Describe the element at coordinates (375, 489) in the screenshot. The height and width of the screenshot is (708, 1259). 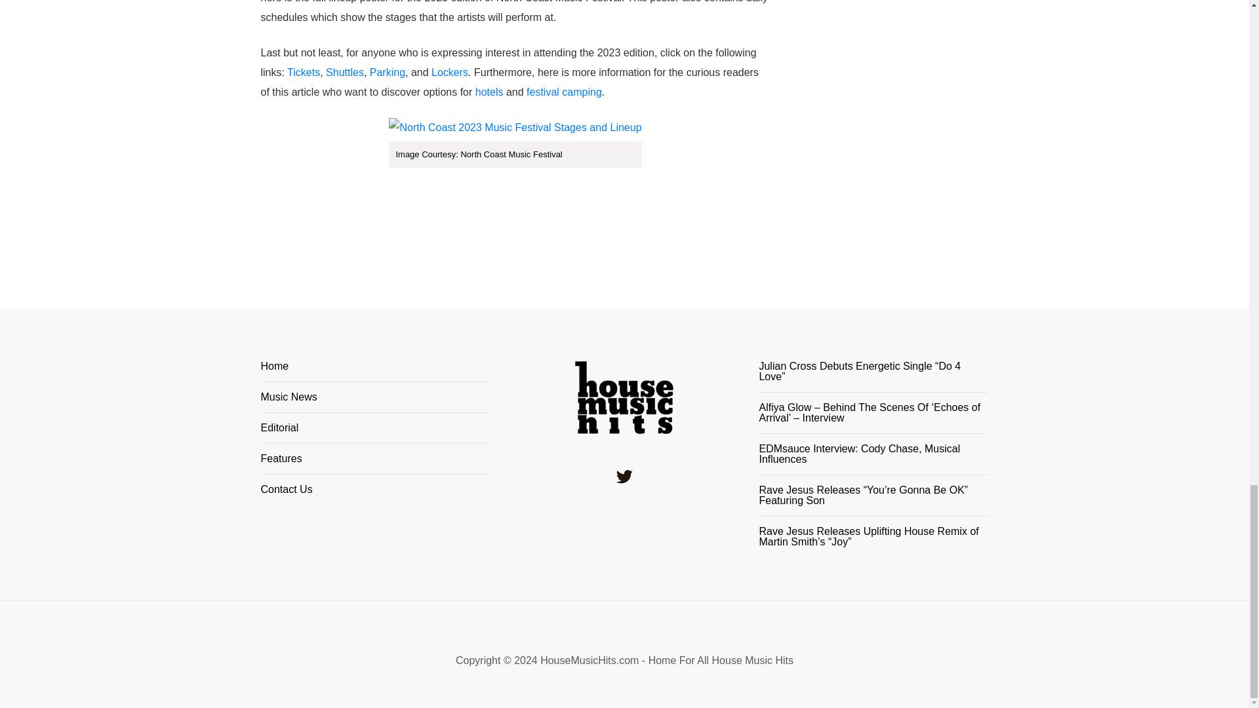
I see `Contact Us` at that location.